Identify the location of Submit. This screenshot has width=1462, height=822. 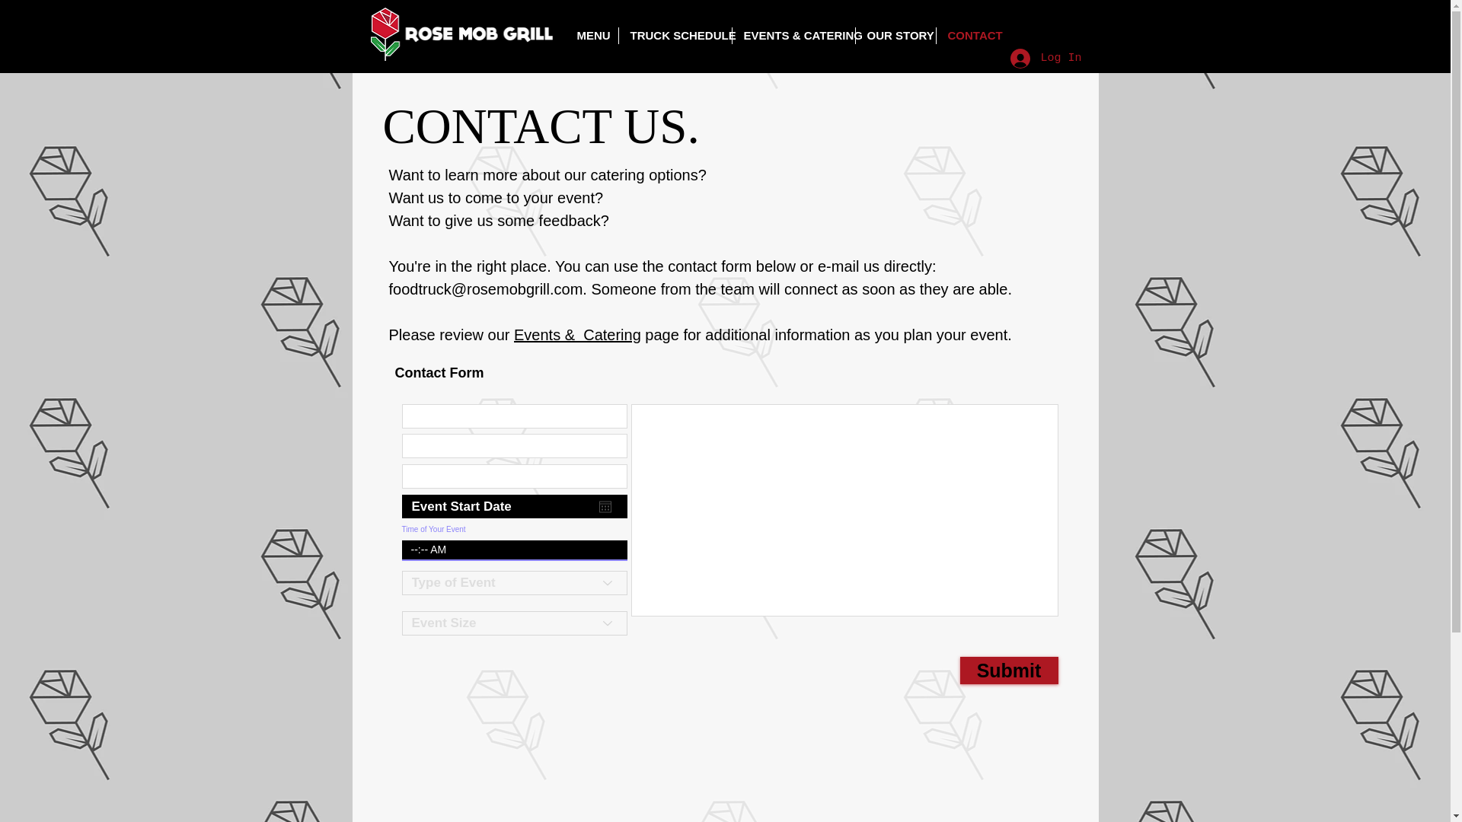
(1008, 670).